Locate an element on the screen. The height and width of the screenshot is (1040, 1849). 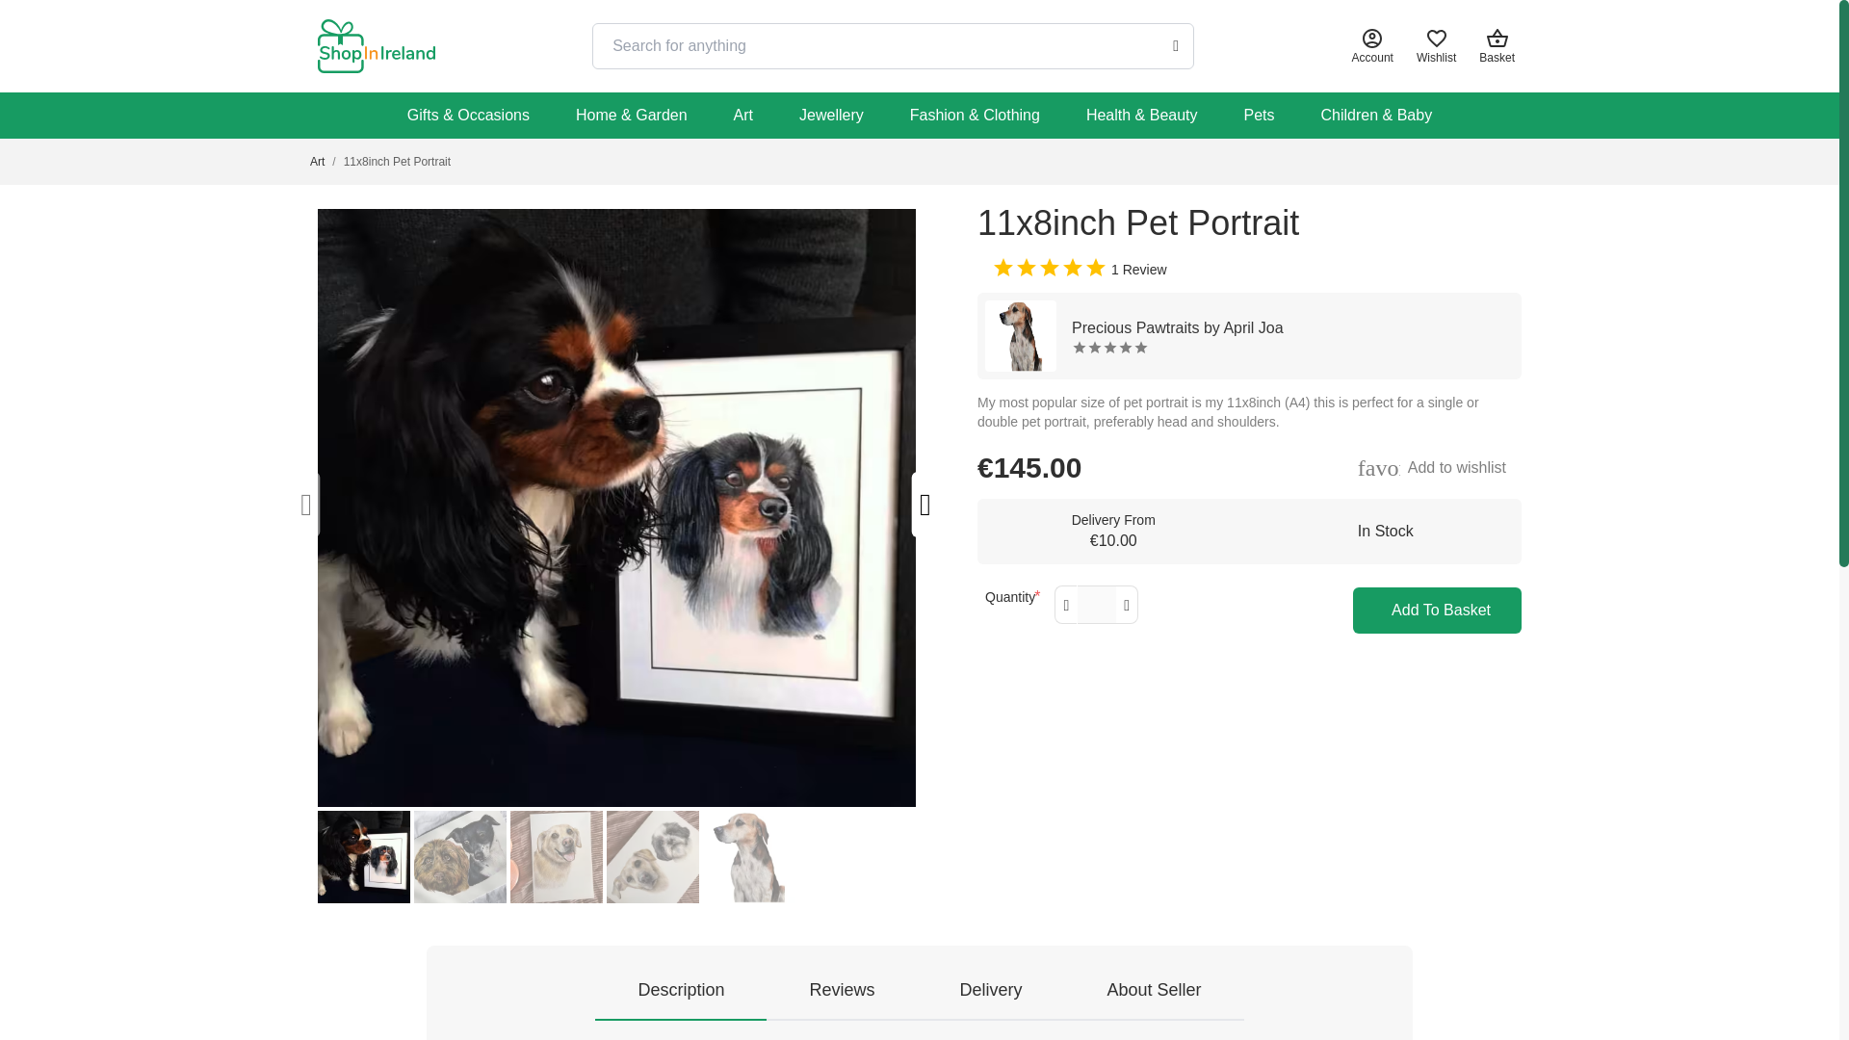
Jewellery is located at coordinates (832, 116).